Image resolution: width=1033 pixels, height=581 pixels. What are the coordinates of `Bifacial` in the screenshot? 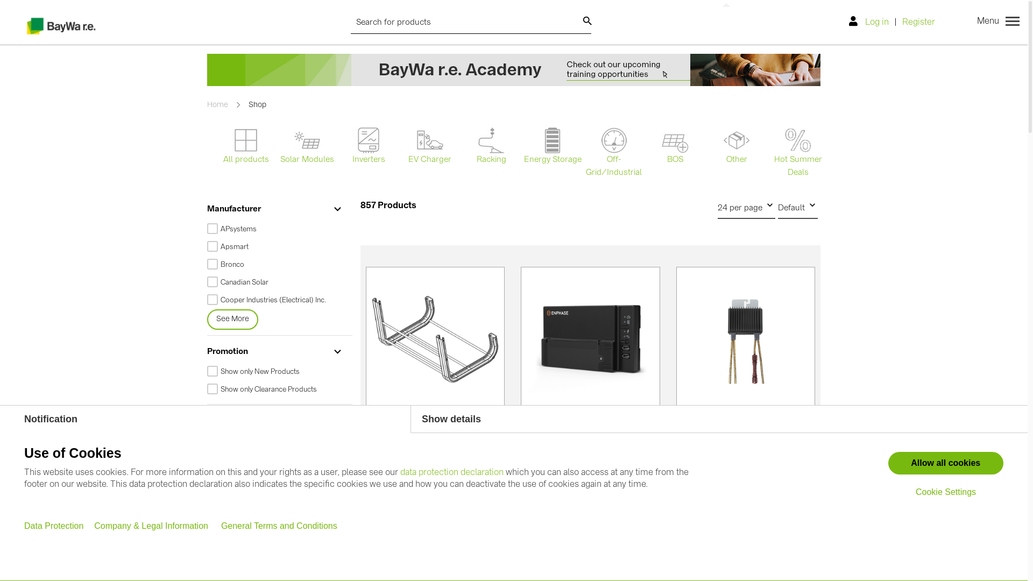 It's located at (275, 566).